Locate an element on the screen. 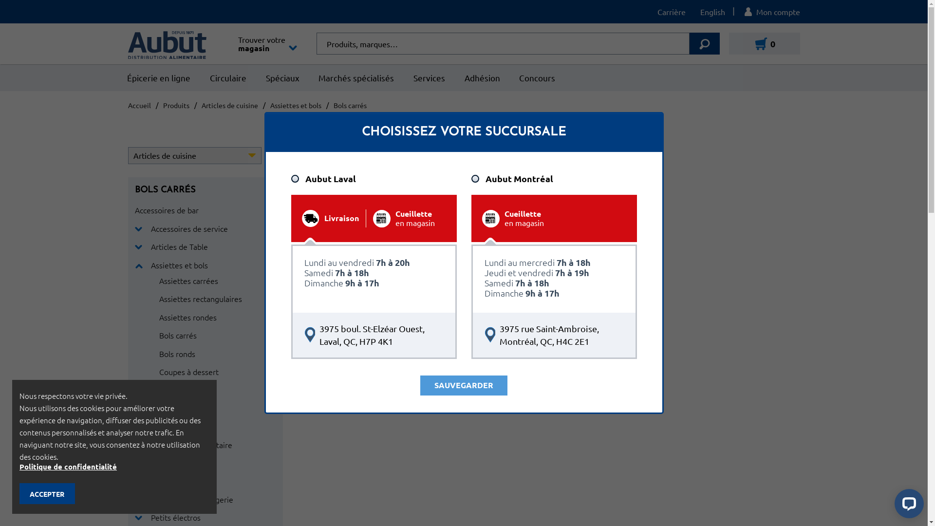 The image size is (935, 526). SAUVEGARDER is located at coordinates (464, 386).